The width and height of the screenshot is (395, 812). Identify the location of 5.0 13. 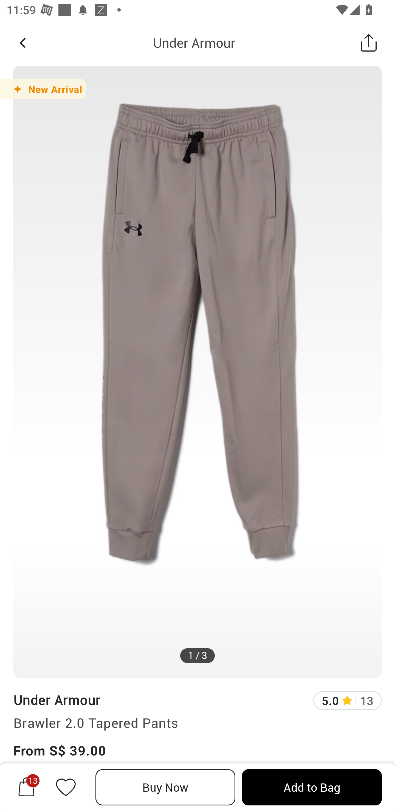
(347, 700).